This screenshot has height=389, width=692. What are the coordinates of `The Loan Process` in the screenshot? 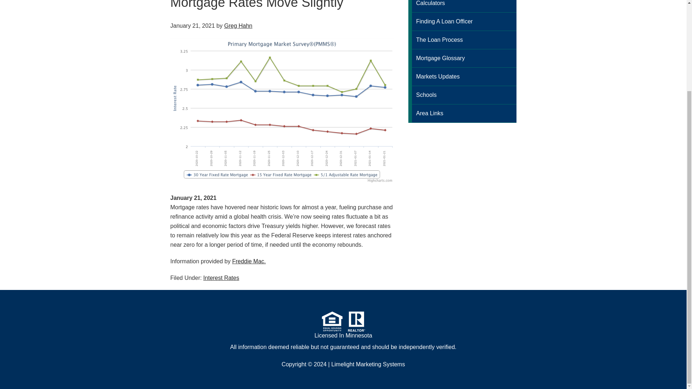 It's located at (462, 40).